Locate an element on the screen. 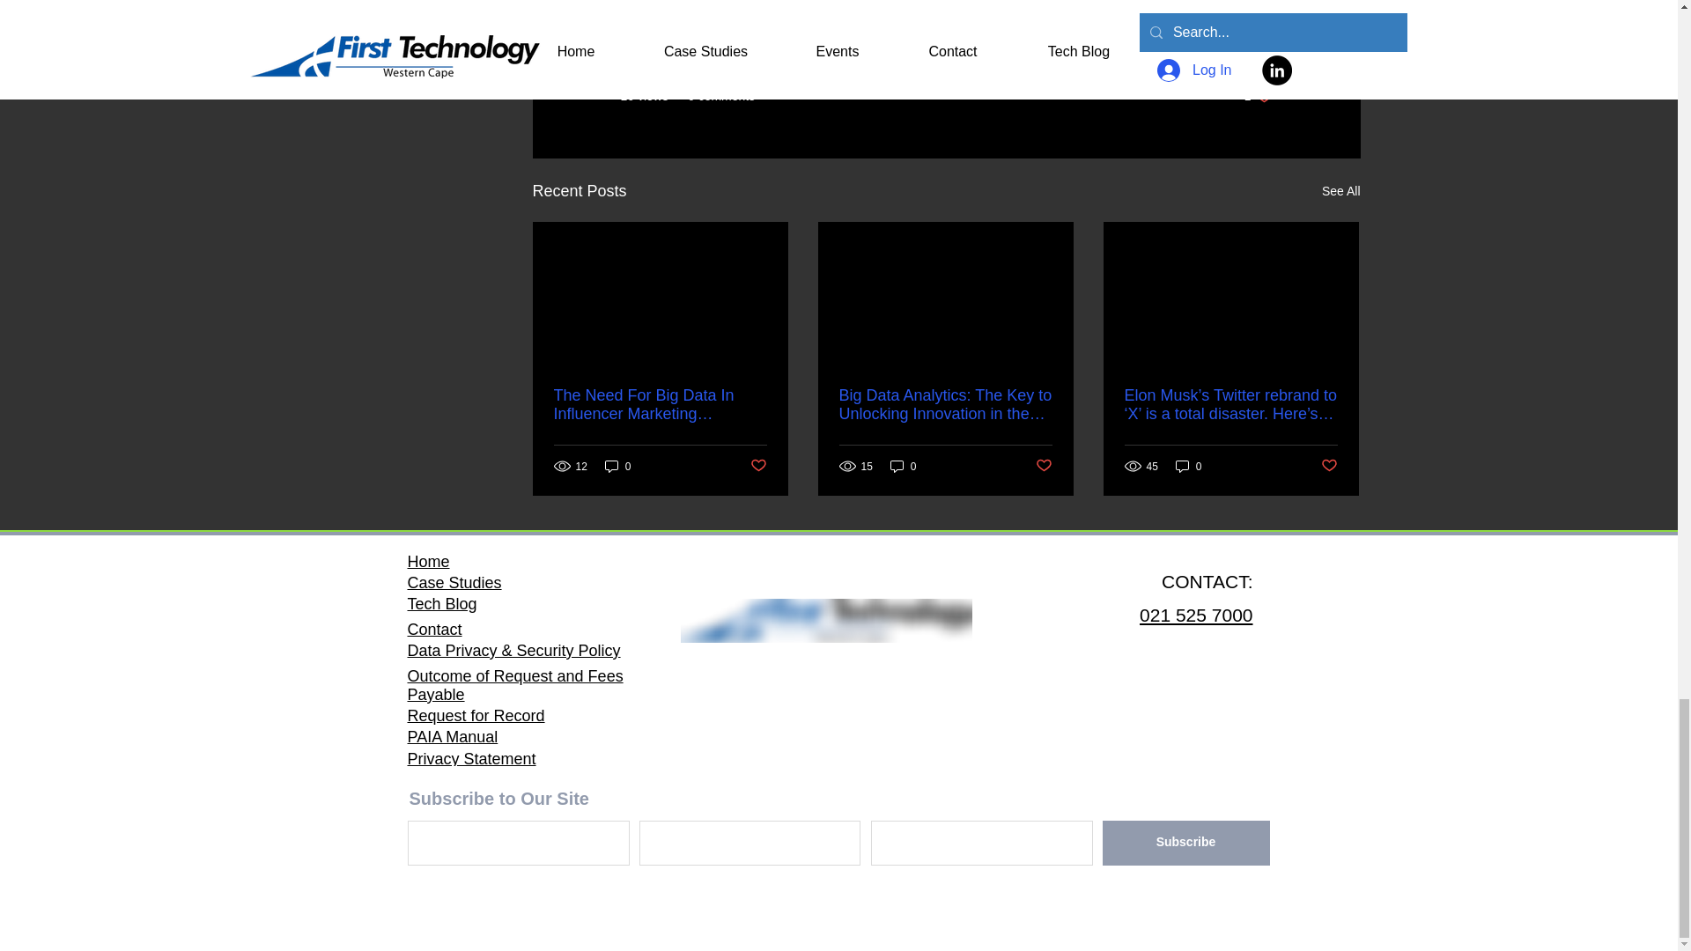 The height and width of the screenshot is (951, 1691). Post not marked as liked is located at coordinates (759, 467).